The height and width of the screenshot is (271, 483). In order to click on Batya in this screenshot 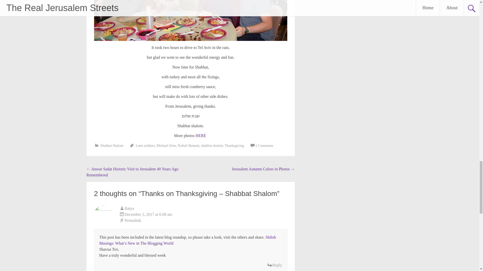, I will do `click(129, 208)`.